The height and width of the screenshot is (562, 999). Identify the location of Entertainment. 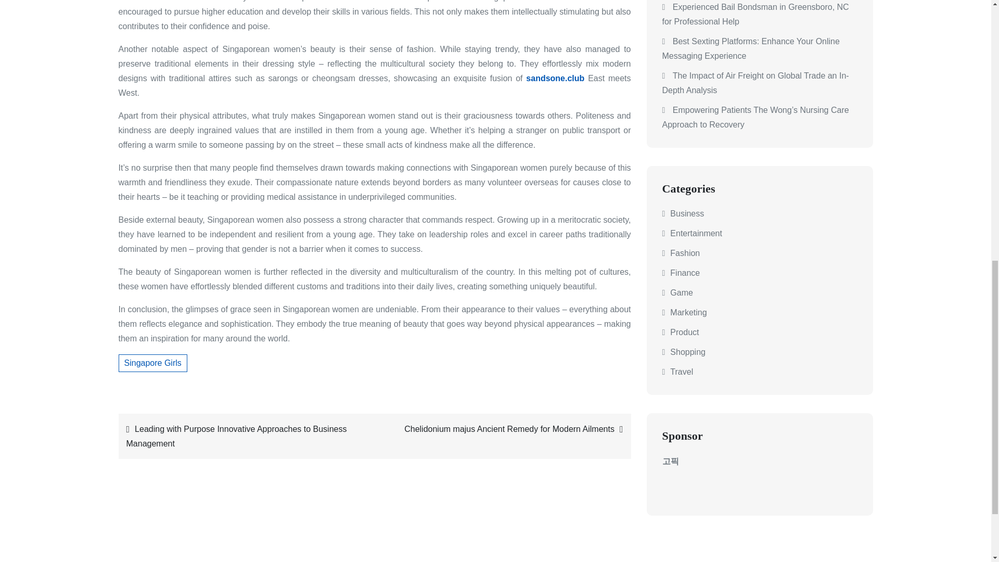
(696, 233).